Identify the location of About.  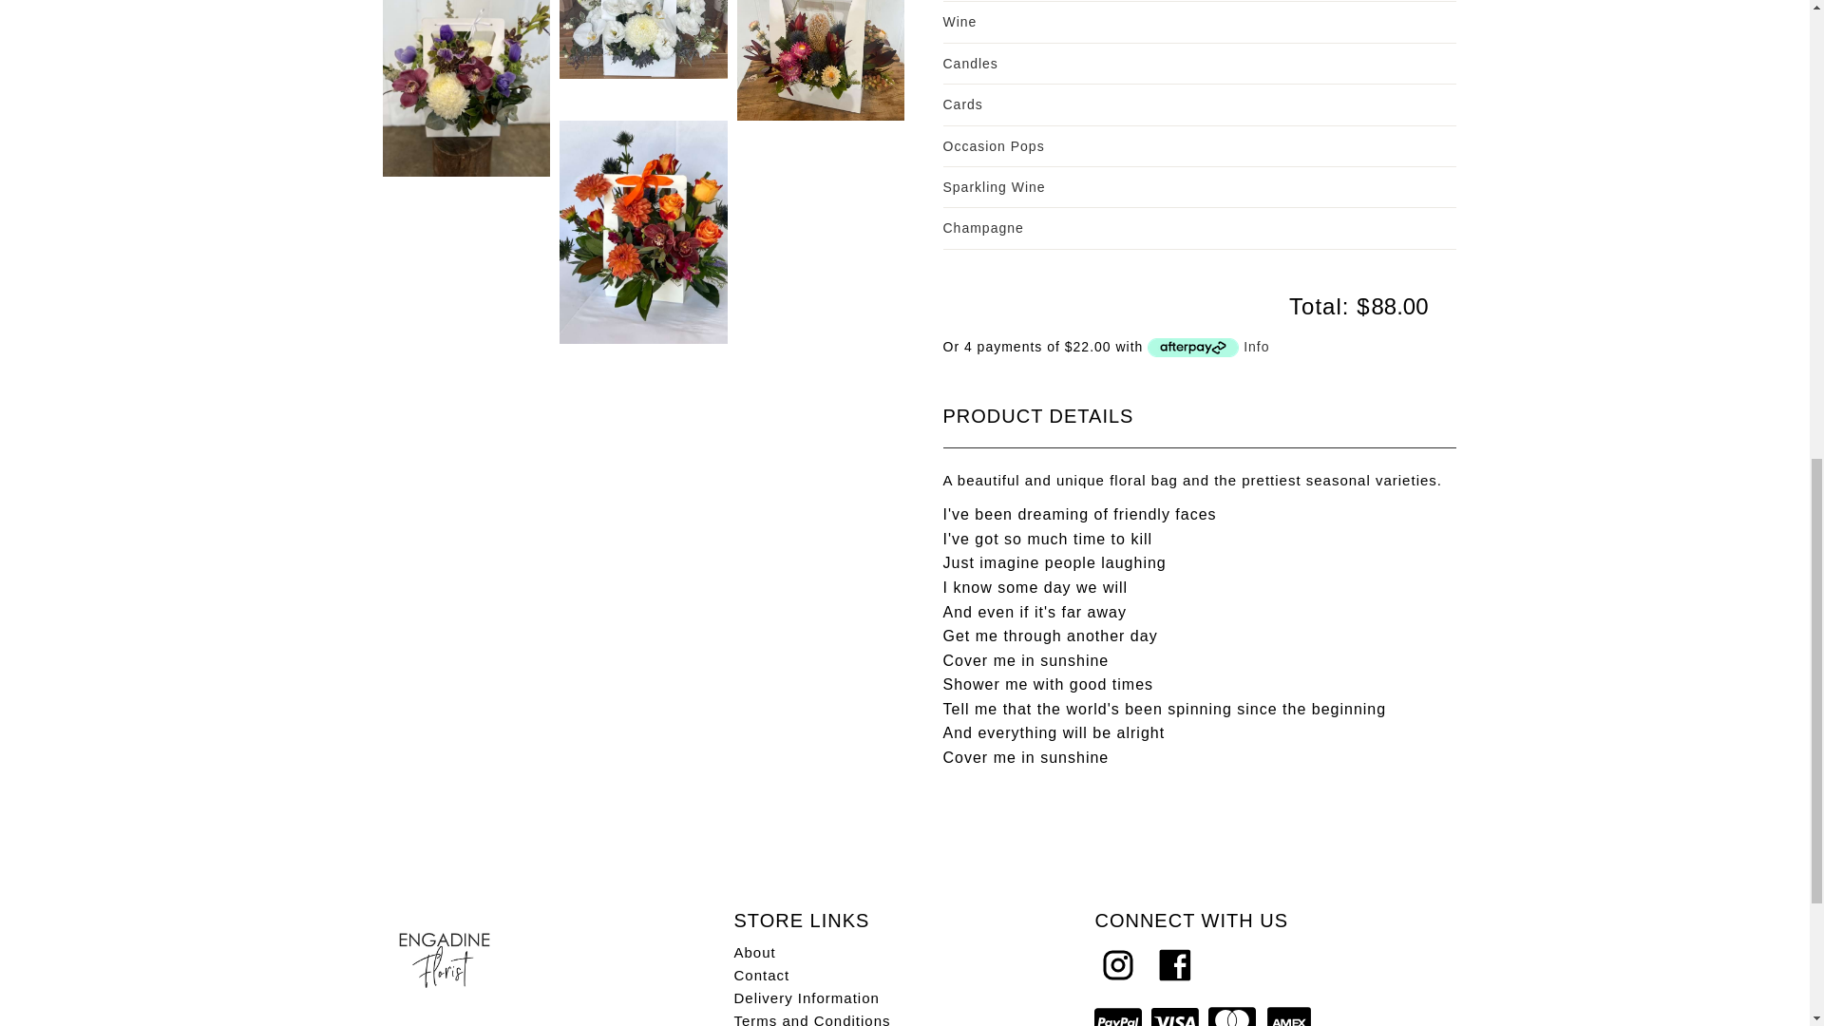
(754, 952).